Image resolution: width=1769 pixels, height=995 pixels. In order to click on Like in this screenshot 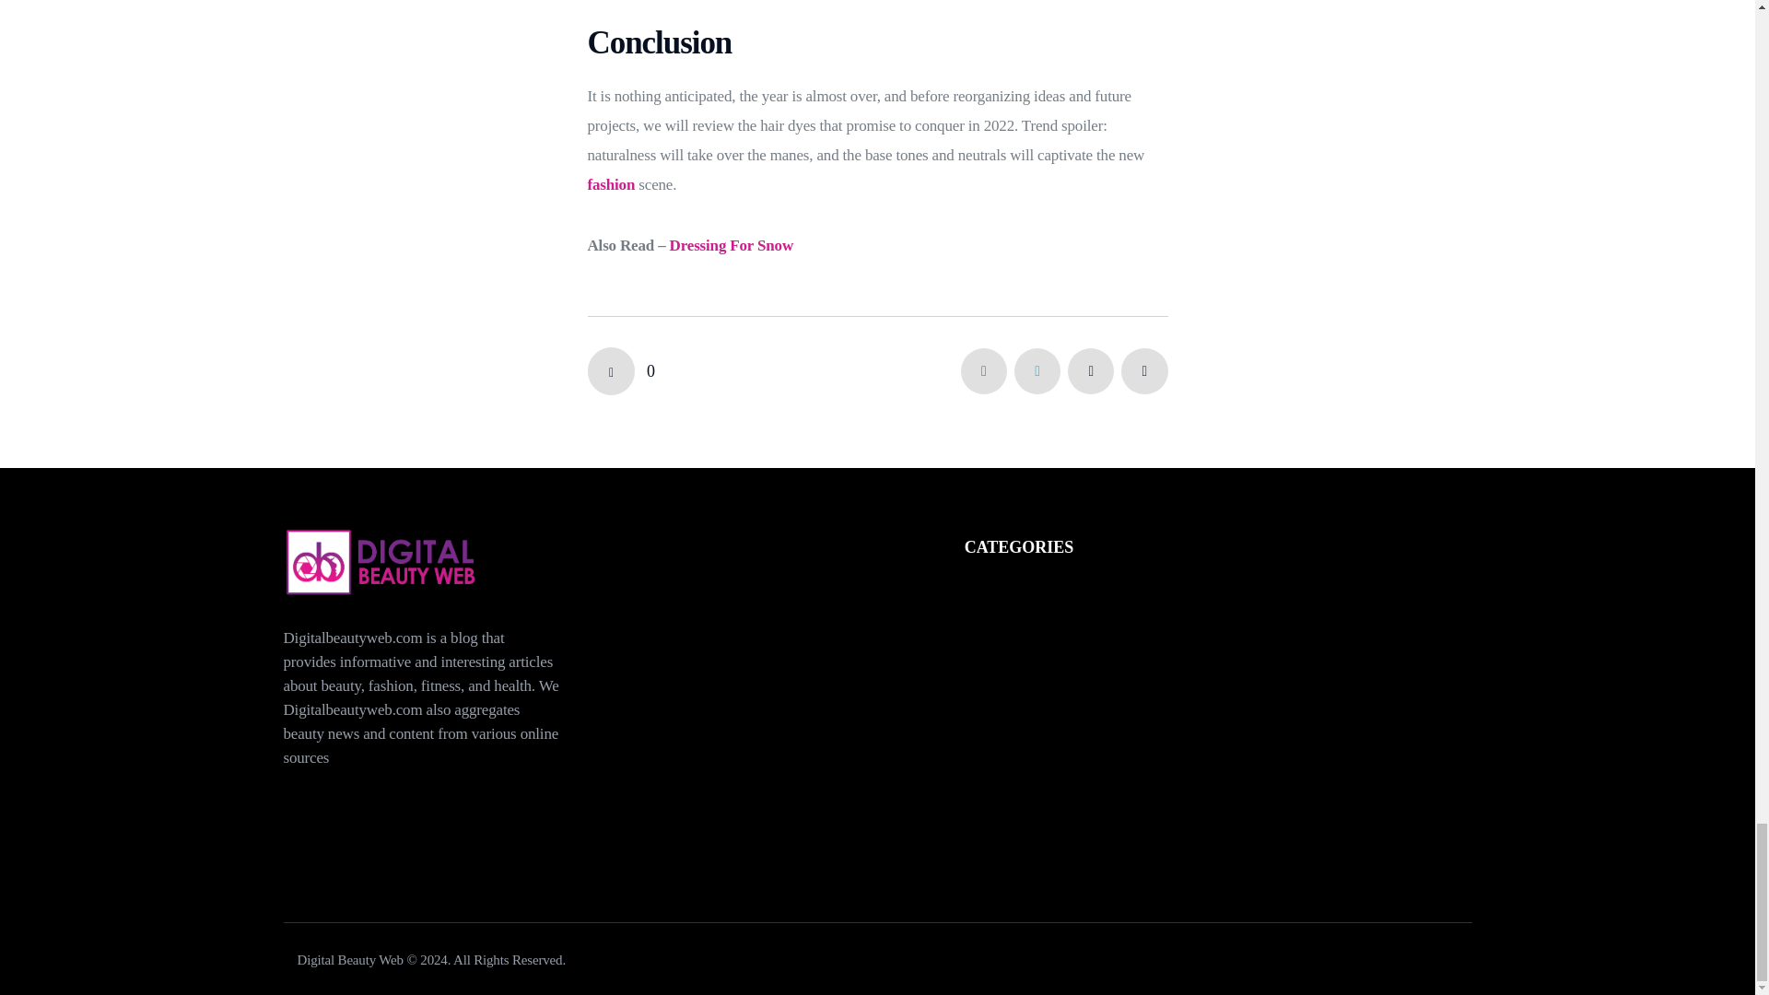, I will do `click(621, 370)`.